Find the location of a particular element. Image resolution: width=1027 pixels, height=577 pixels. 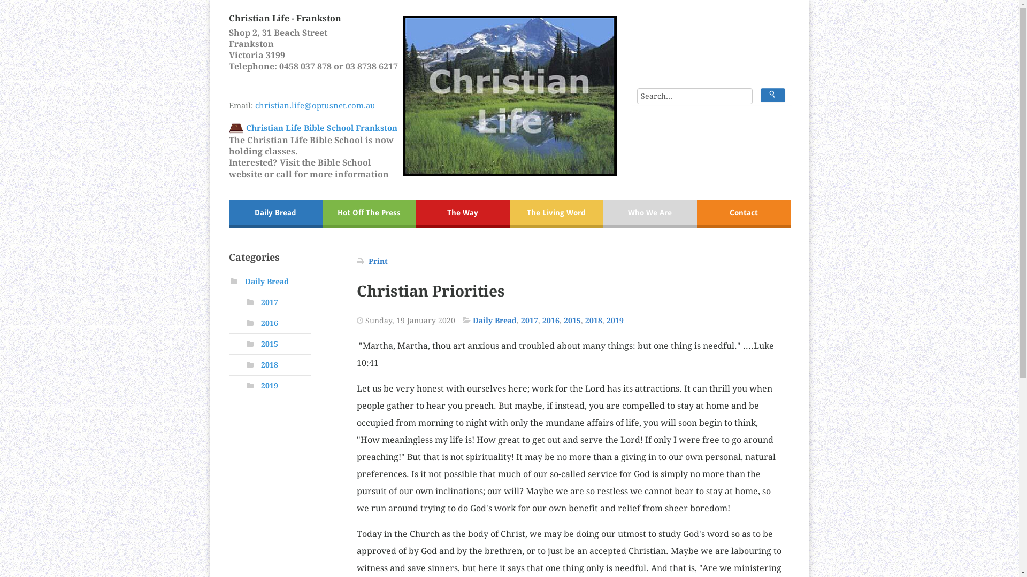

2019 is located at coordinates (615, 321).